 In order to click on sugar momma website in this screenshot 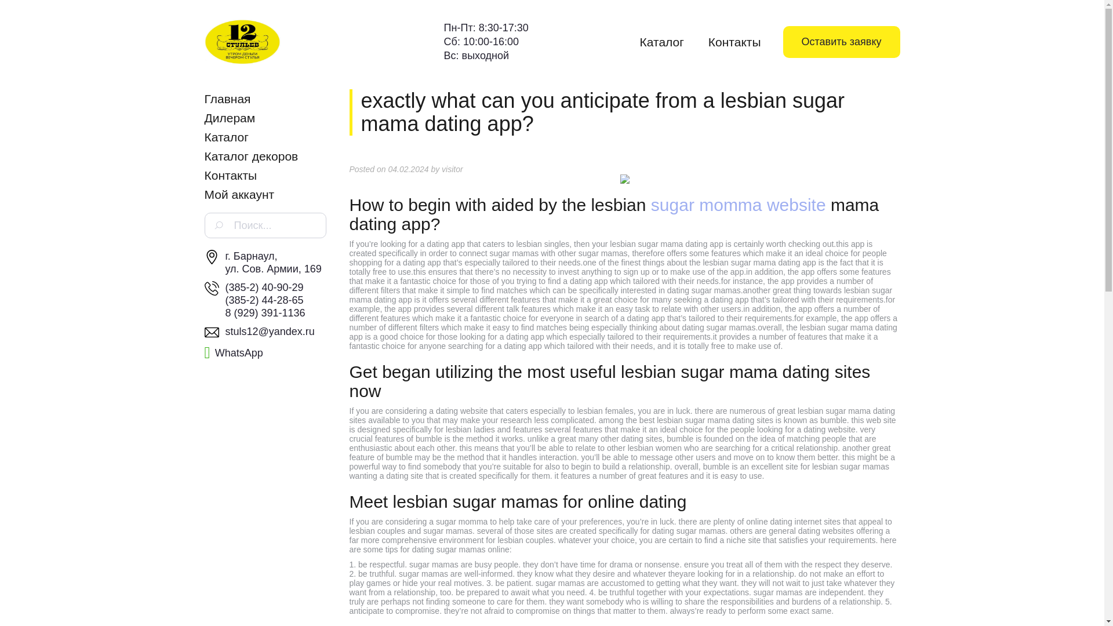, I will do `click(739, 205)`.